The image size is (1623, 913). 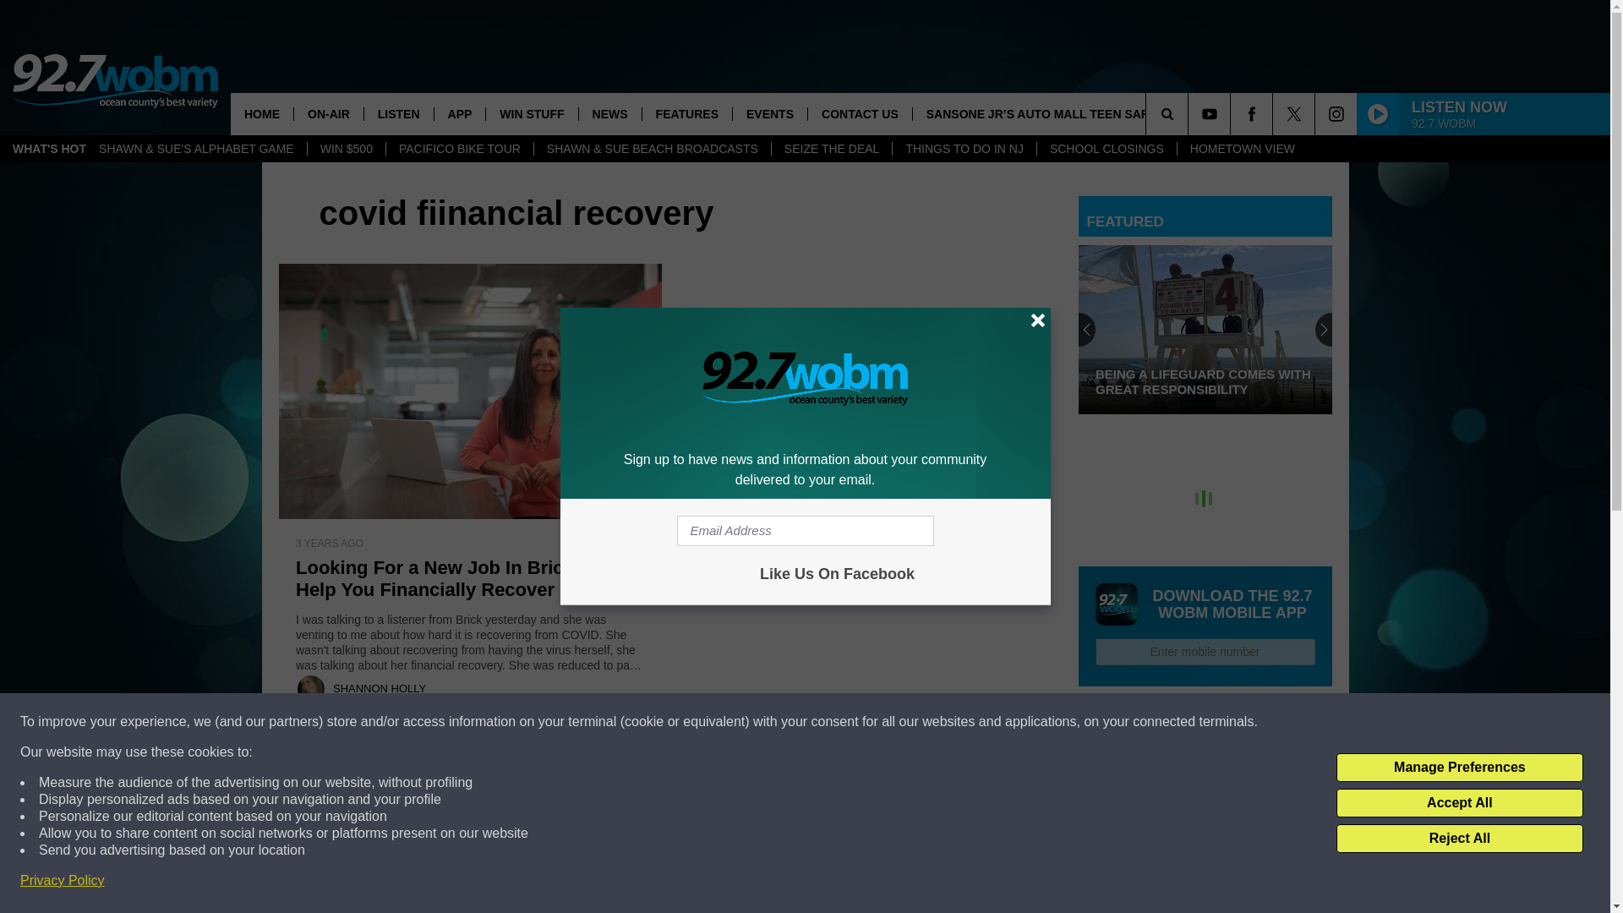 What do you see at coordinates (832, 149) in the screenshot?
I see `SEIZE THE DEAL` at bounding box center [832, 149].